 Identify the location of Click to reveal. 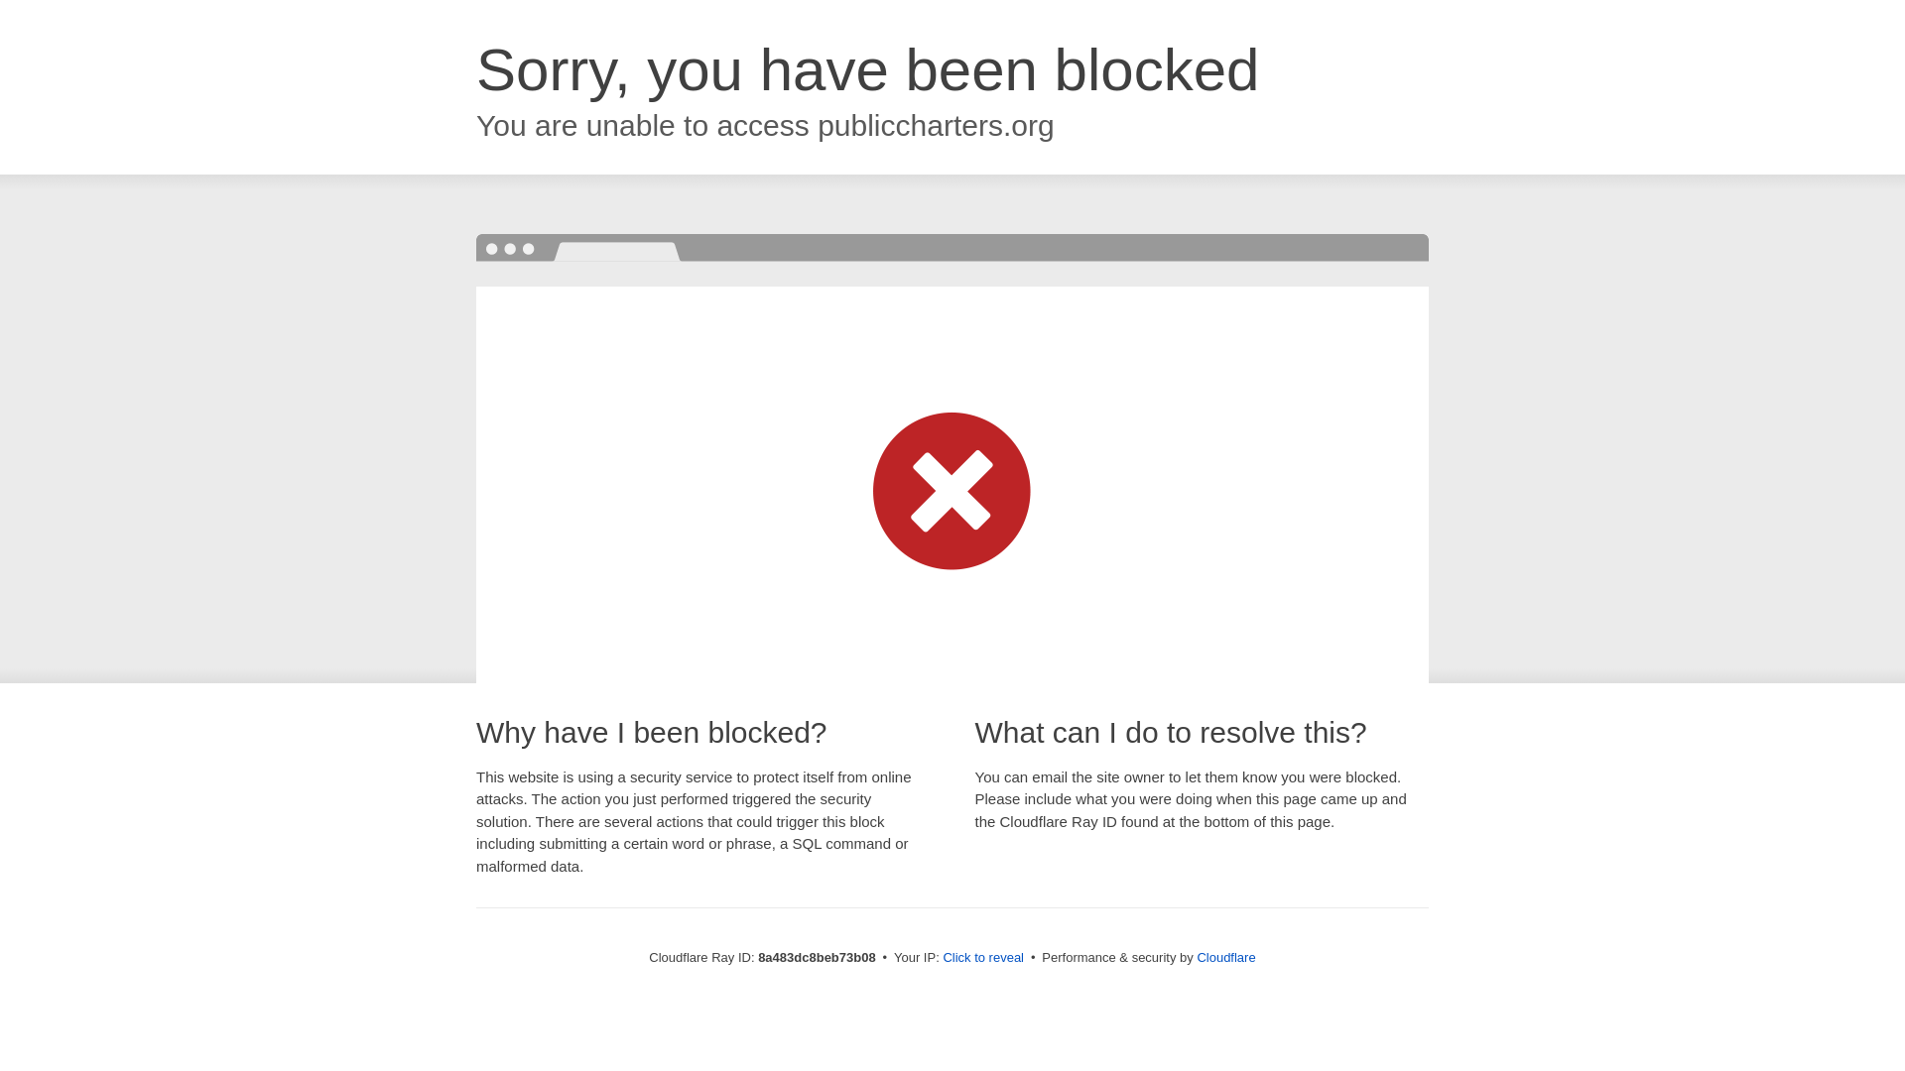
(983, 958).